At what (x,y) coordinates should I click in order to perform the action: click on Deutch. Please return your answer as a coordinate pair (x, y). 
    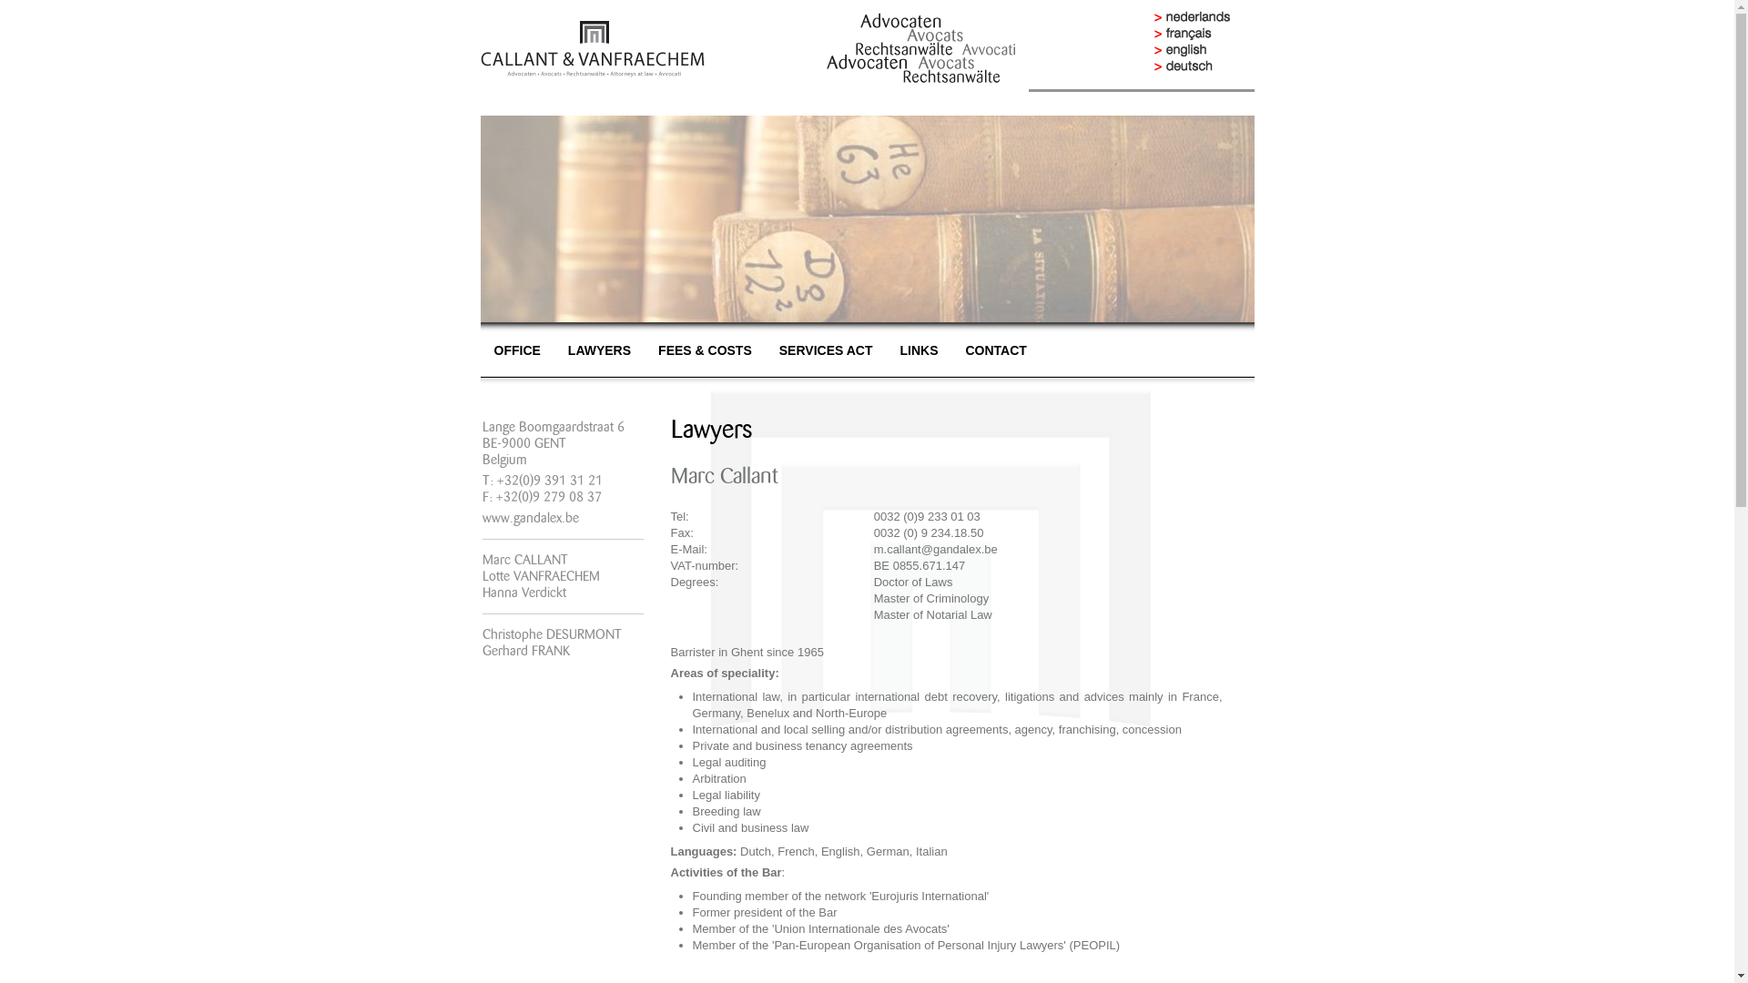
    Looking at the image, I should click on (1204, 66).